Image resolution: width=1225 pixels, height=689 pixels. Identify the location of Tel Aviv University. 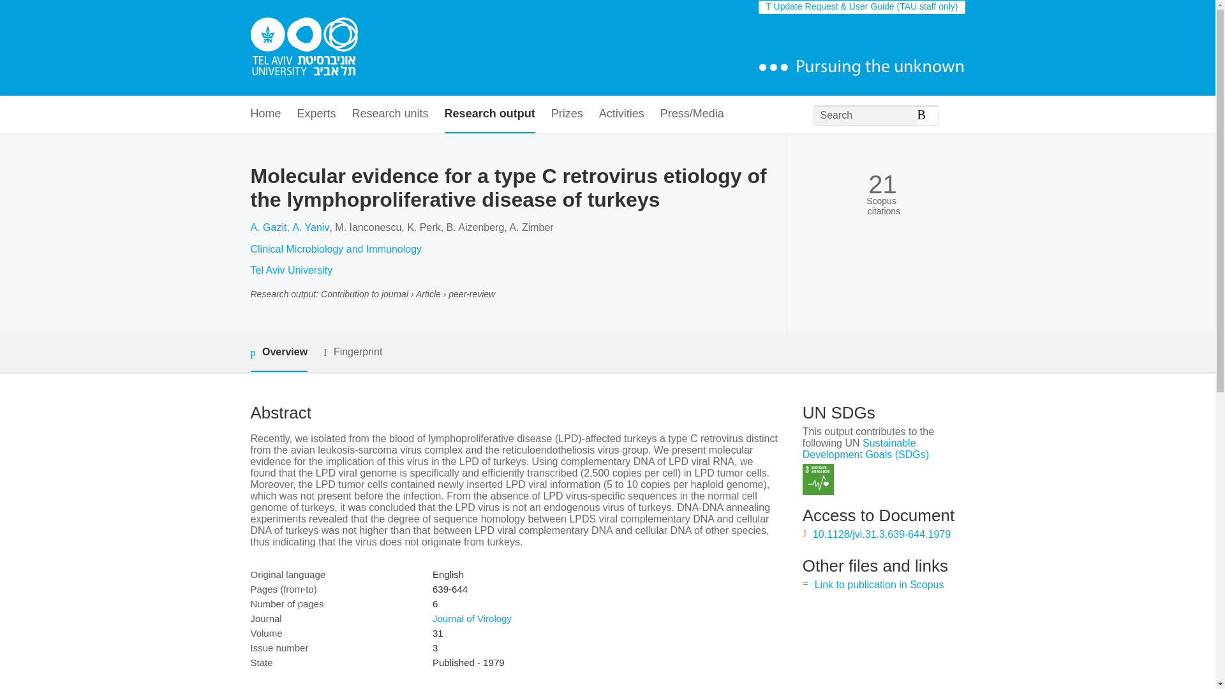
(291, 270).